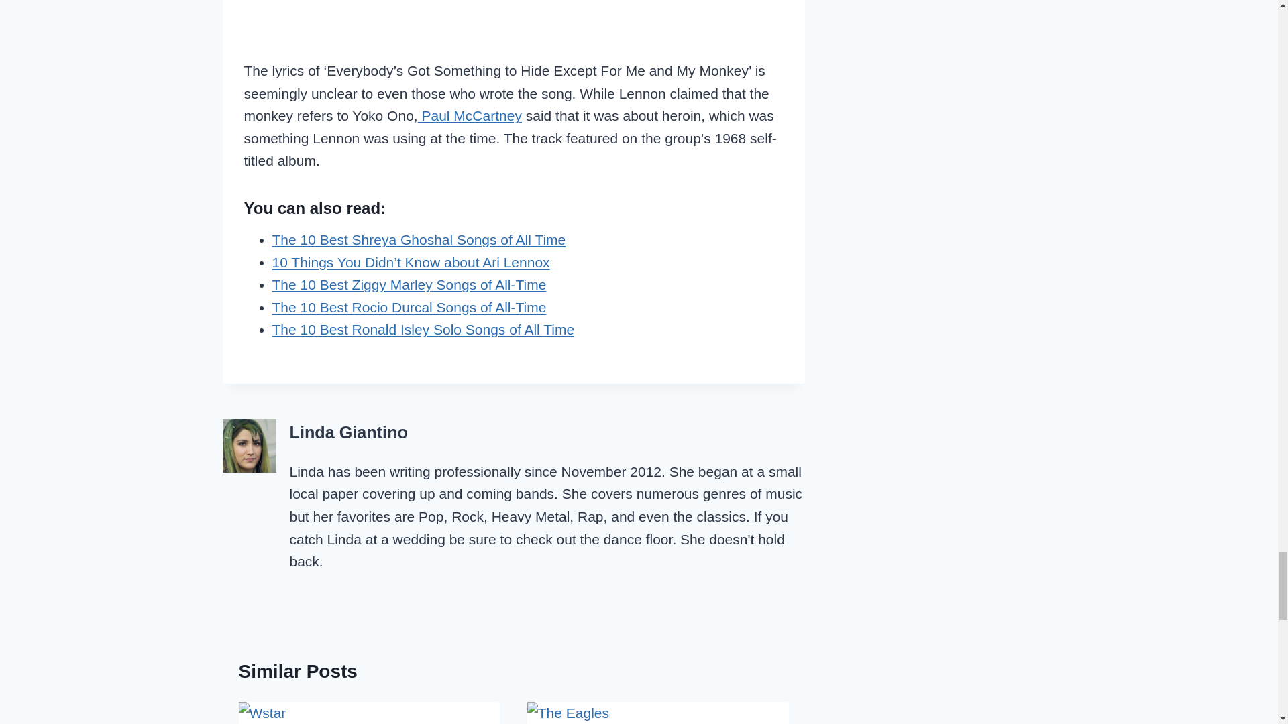 The image size is (1288, 724). Describe the element at coordinates (409, 284) in the screenshot. I see `The 10 Best Ziggy Marley Songs of All-Time` at that location.